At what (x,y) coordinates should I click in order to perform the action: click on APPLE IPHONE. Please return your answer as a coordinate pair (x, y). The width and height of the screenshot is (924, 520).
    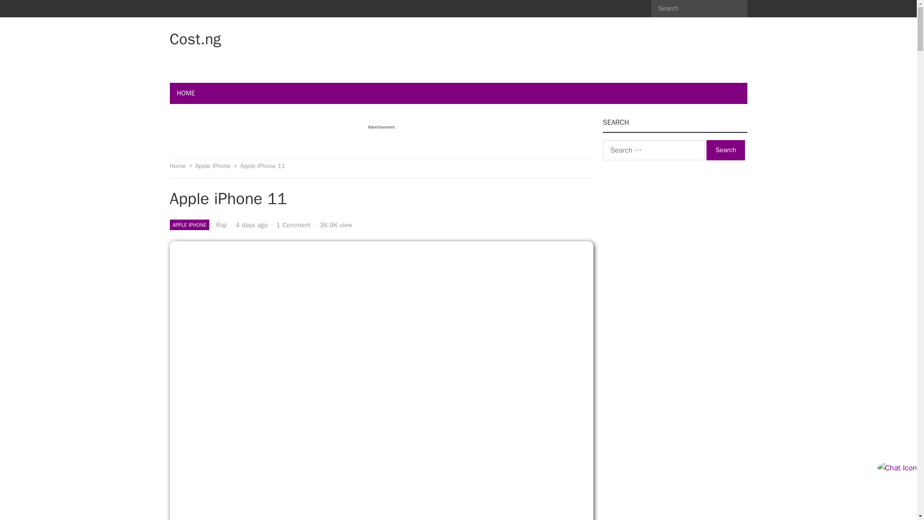
    Looking at the image, I should click on (189, 224).